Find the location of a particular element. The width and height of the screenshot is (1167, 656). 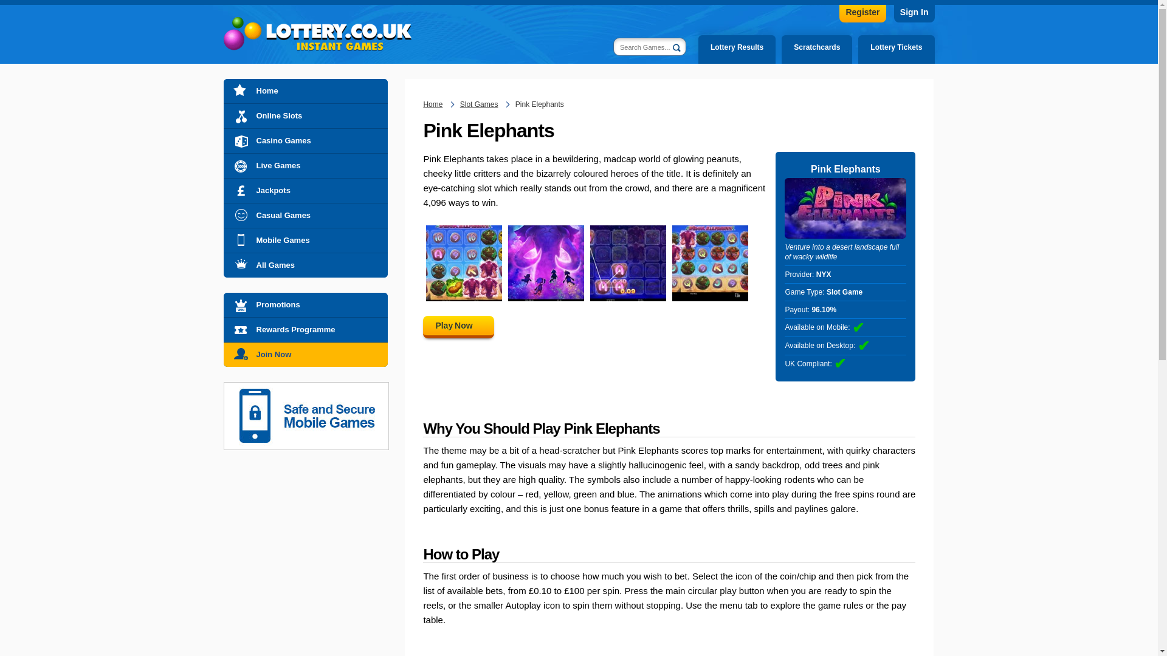

Lottery is located at coordinates (317, 34).